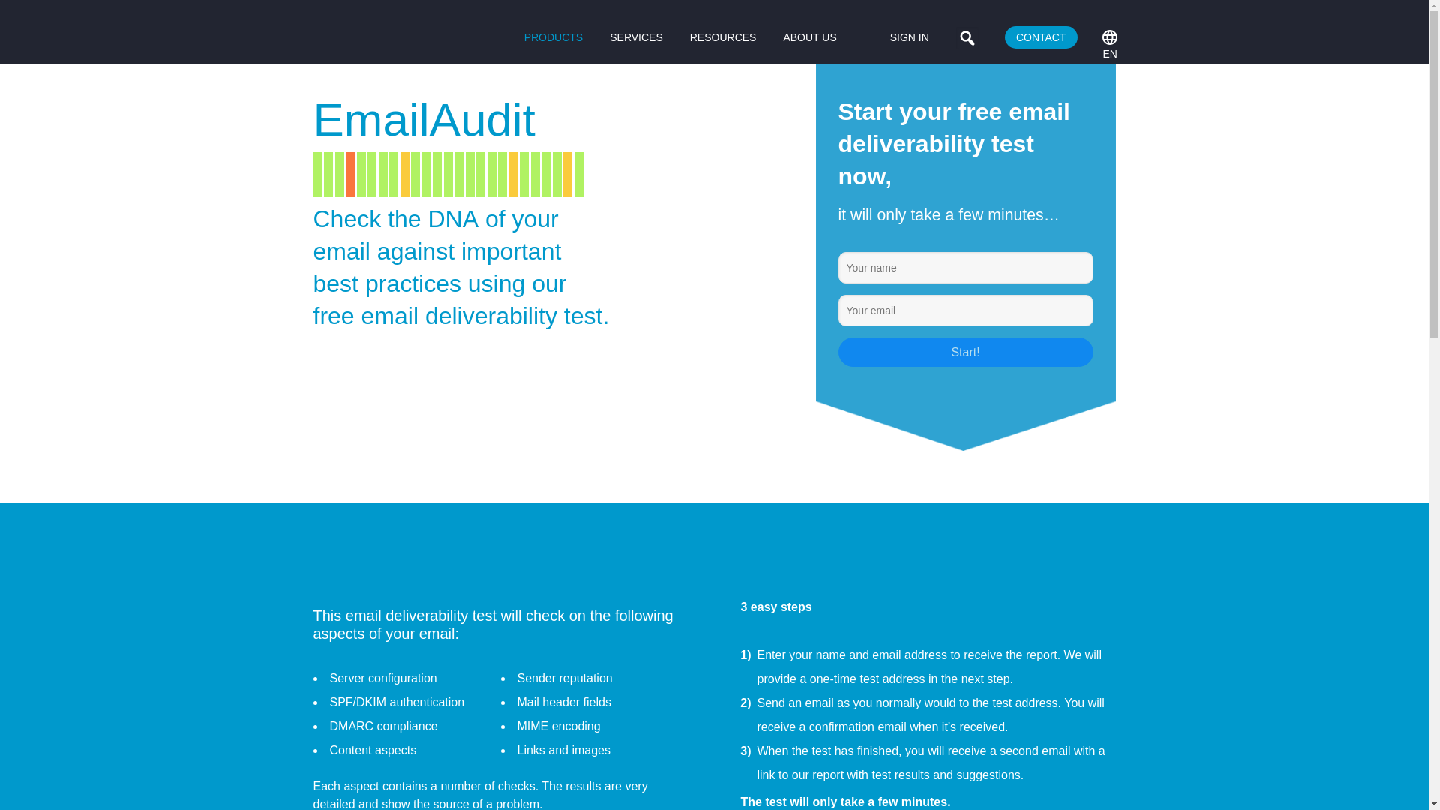 The height and width of the screenshot is (810, 1440). I want to click on PRODUCTS, so click(555, 37).